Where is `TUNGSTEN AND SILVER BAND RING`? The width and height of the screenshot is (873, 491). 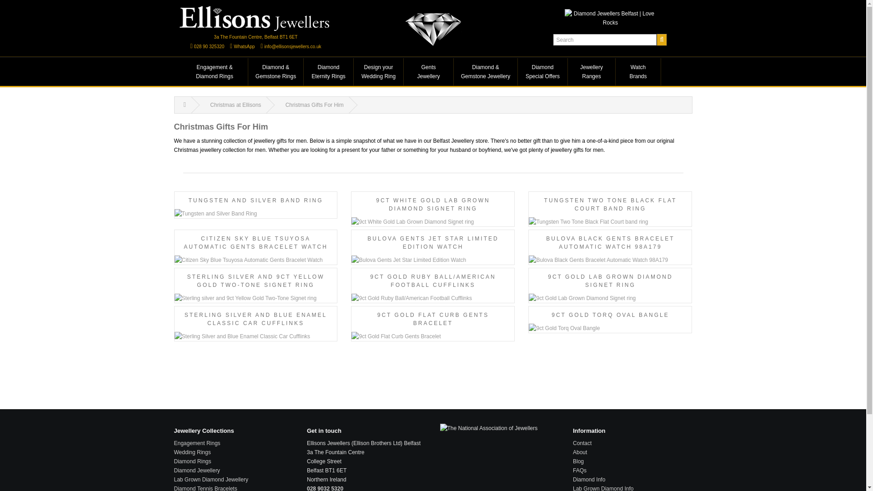 TUNGSTEN AND SILVER BAND RING is located at coordinates (256, 207).